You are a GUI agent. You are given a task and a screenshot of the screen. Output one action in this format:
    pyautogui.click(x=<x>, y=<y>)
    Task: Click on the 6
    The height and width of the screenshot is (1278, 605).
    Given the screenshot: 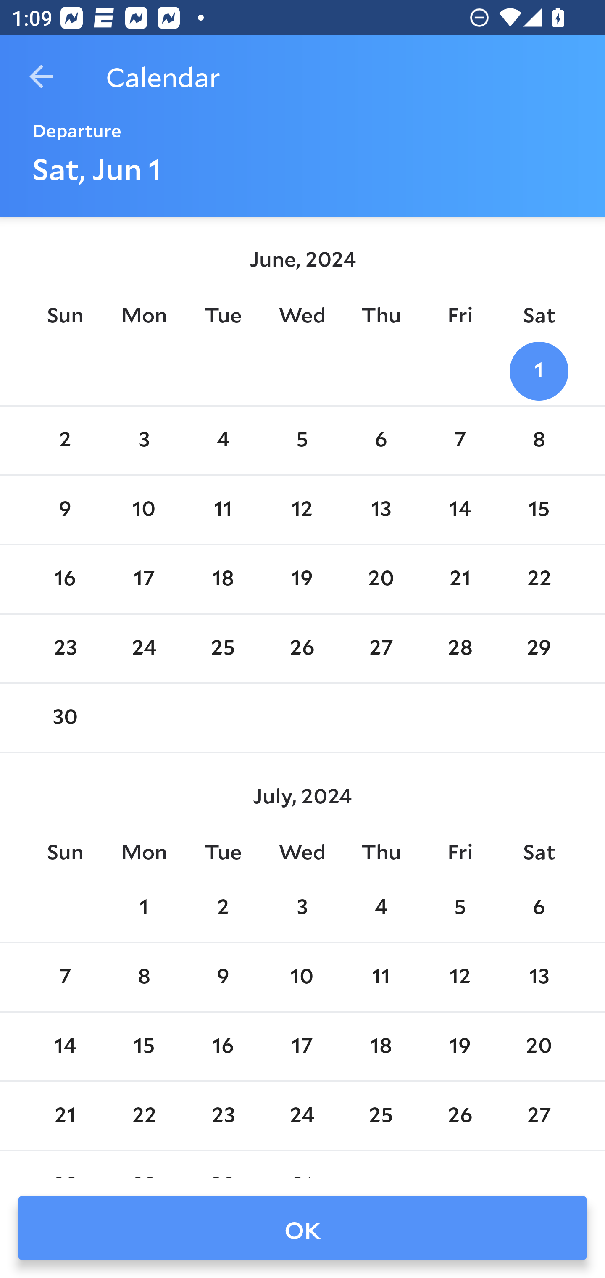 What is the action you would take?
    pyautogui.click(x=381, y=441)
    